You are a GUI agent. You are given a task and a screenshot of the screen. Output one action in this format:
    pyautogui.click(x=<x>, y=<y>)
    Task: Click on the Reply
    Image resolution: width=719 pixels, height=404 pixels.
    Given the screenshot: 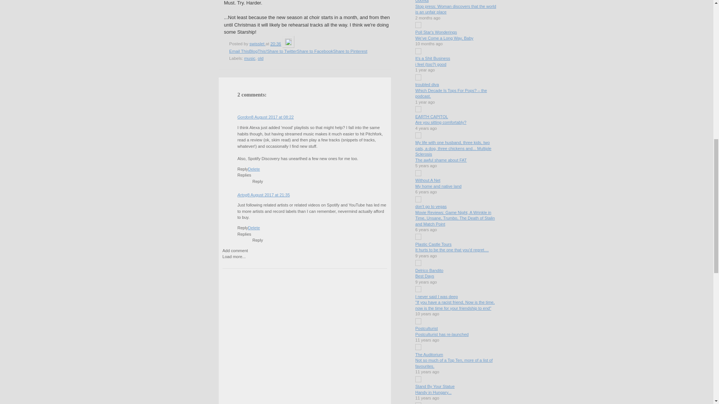 What is the action you would take?
    pyautogui.click(x=243, y=227)
    